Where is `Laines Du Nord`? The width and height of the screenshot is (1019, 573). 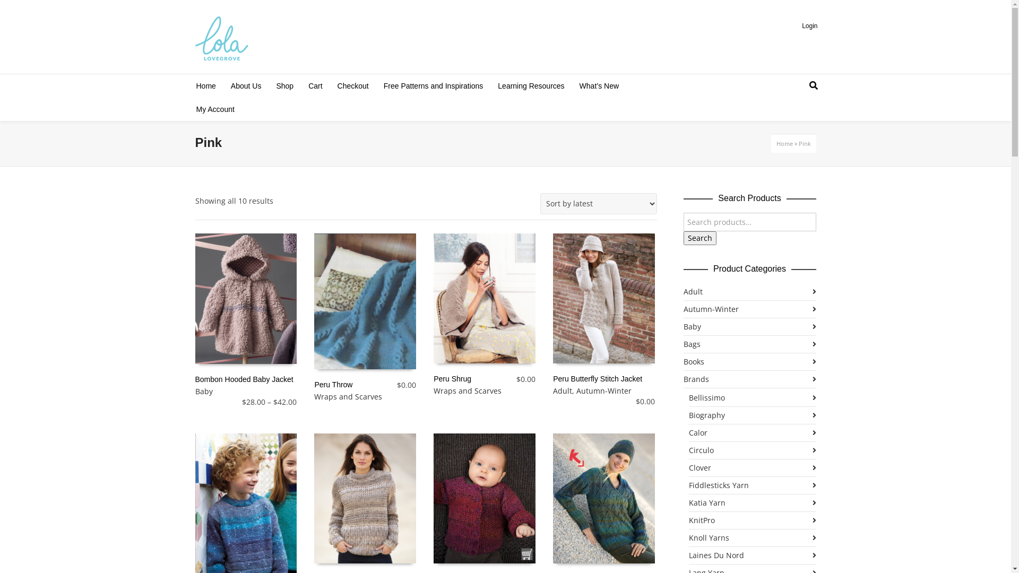 Laines Du Nord is located at coordinates (753, 555).